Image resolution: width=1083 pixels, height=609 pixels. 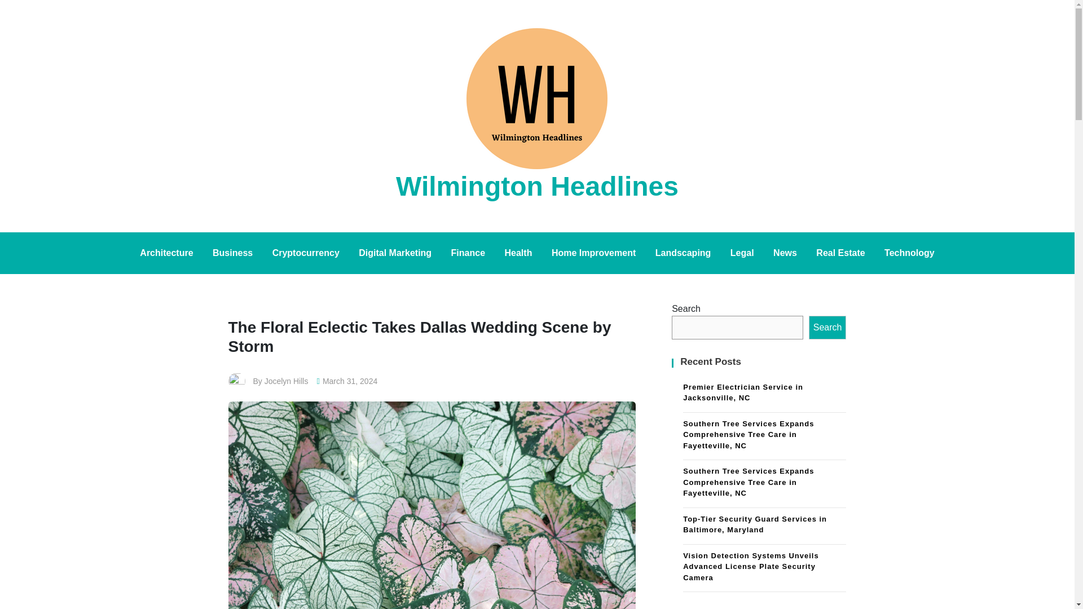 I want to click on Home Improvement, so click(x=593, y=253).